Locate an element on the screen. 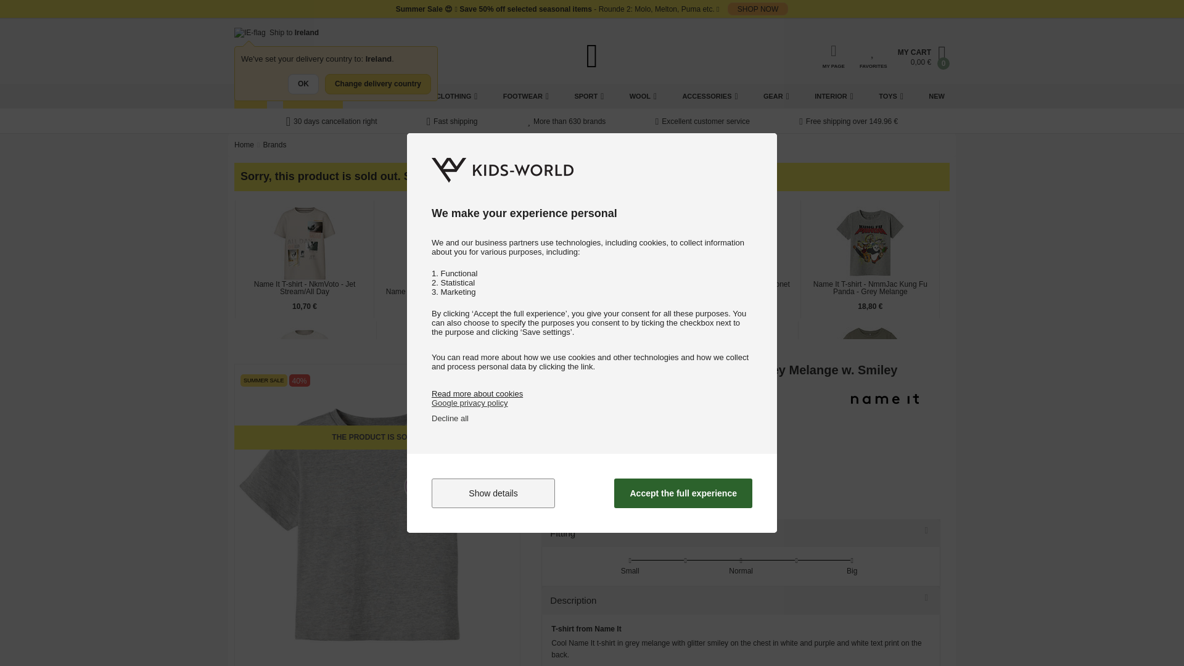 The image size is (1184, 666). Google privacy policy is located at coordinates (470, 402).